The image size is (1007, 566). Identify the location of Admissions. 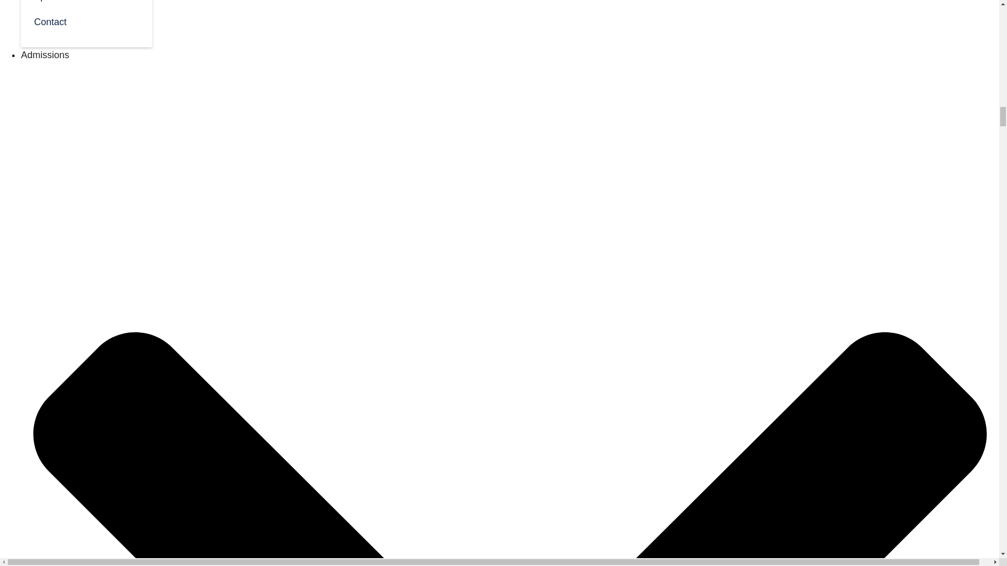
(45, 55).